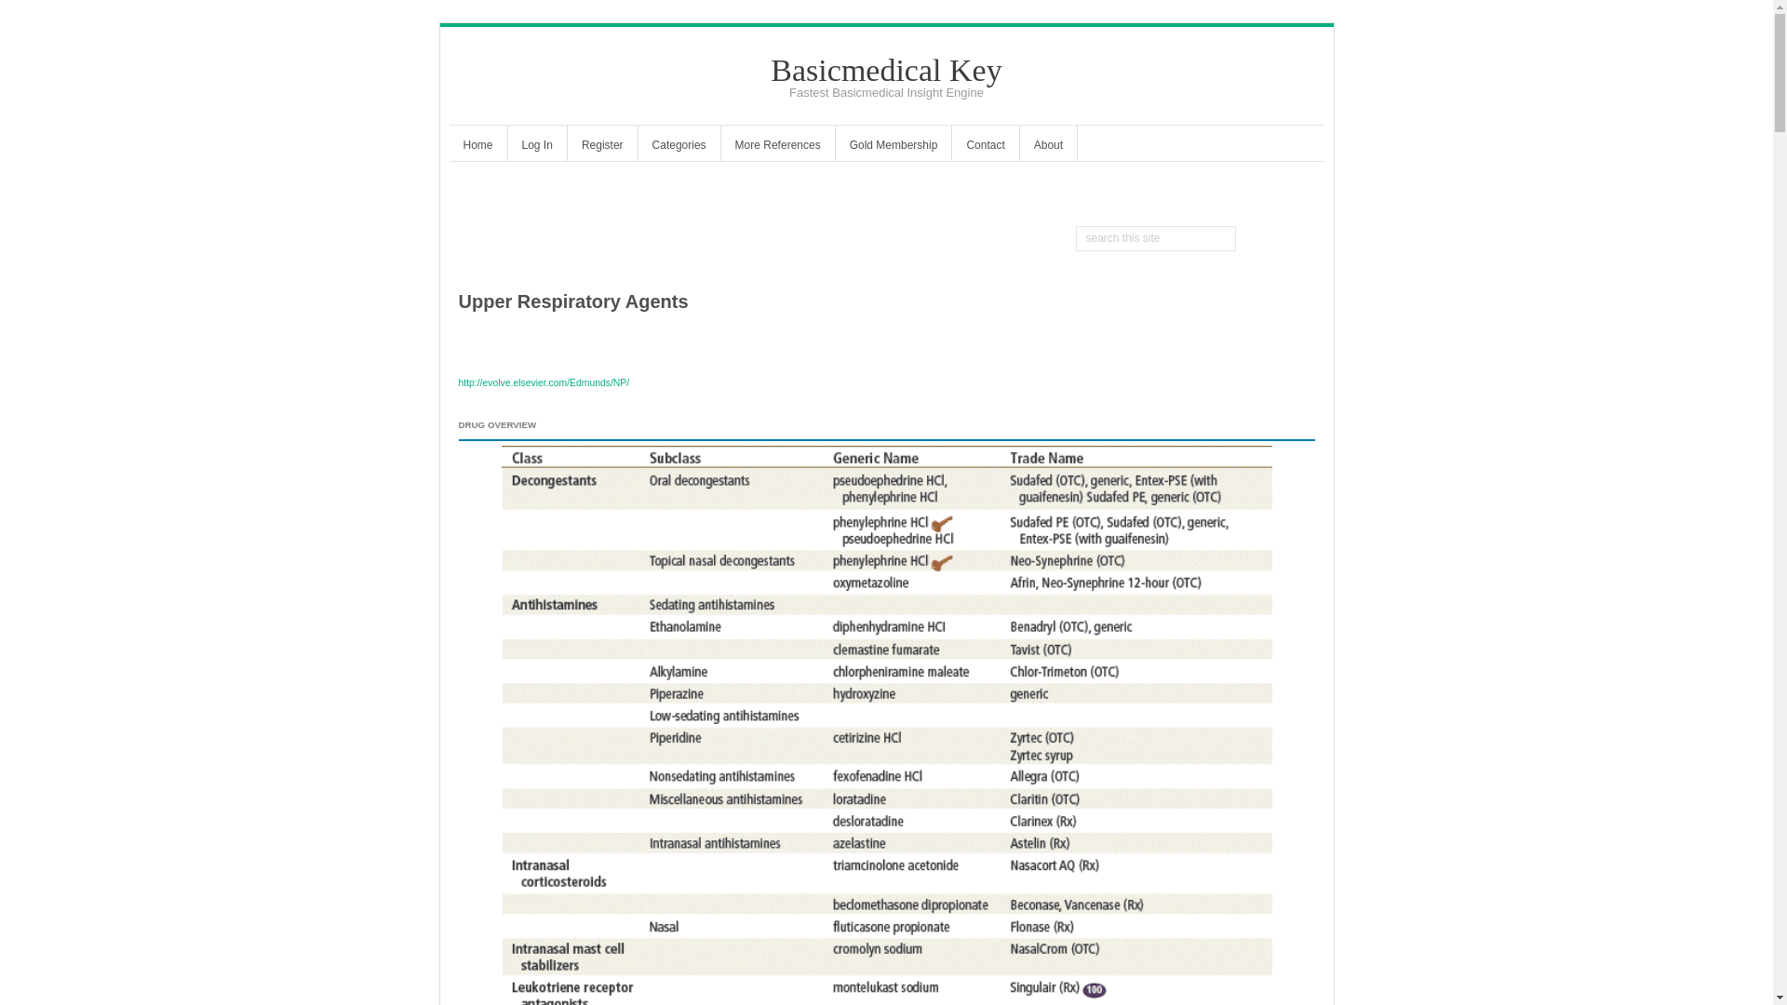  Describe the element at coordinates (885, 70) in the screenshot. I see `Basicmedical Key` at that location.